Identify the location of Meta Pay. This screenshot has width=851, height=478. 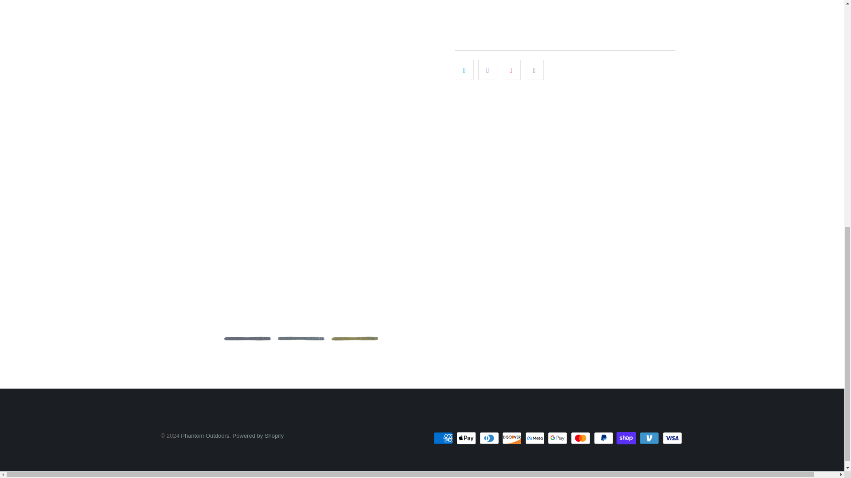
(535, 438).